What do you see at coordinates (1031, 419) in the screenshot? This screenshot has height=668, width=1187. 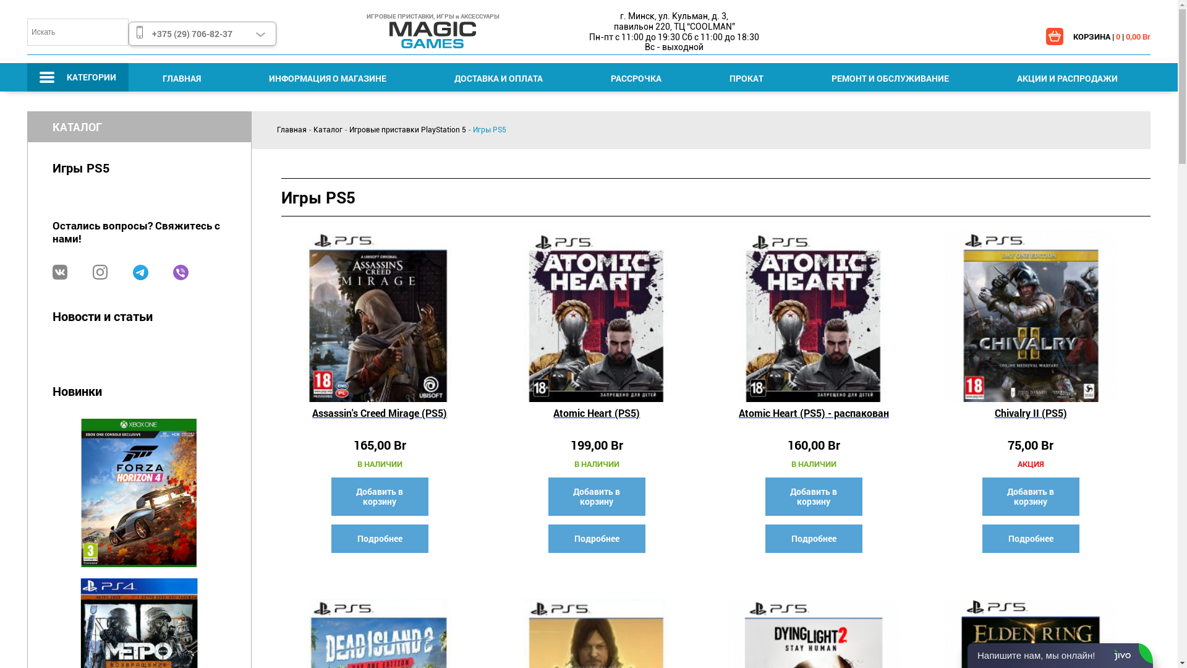 I see `Chivalry II (PS5)` at bounding box center [1031, 419].